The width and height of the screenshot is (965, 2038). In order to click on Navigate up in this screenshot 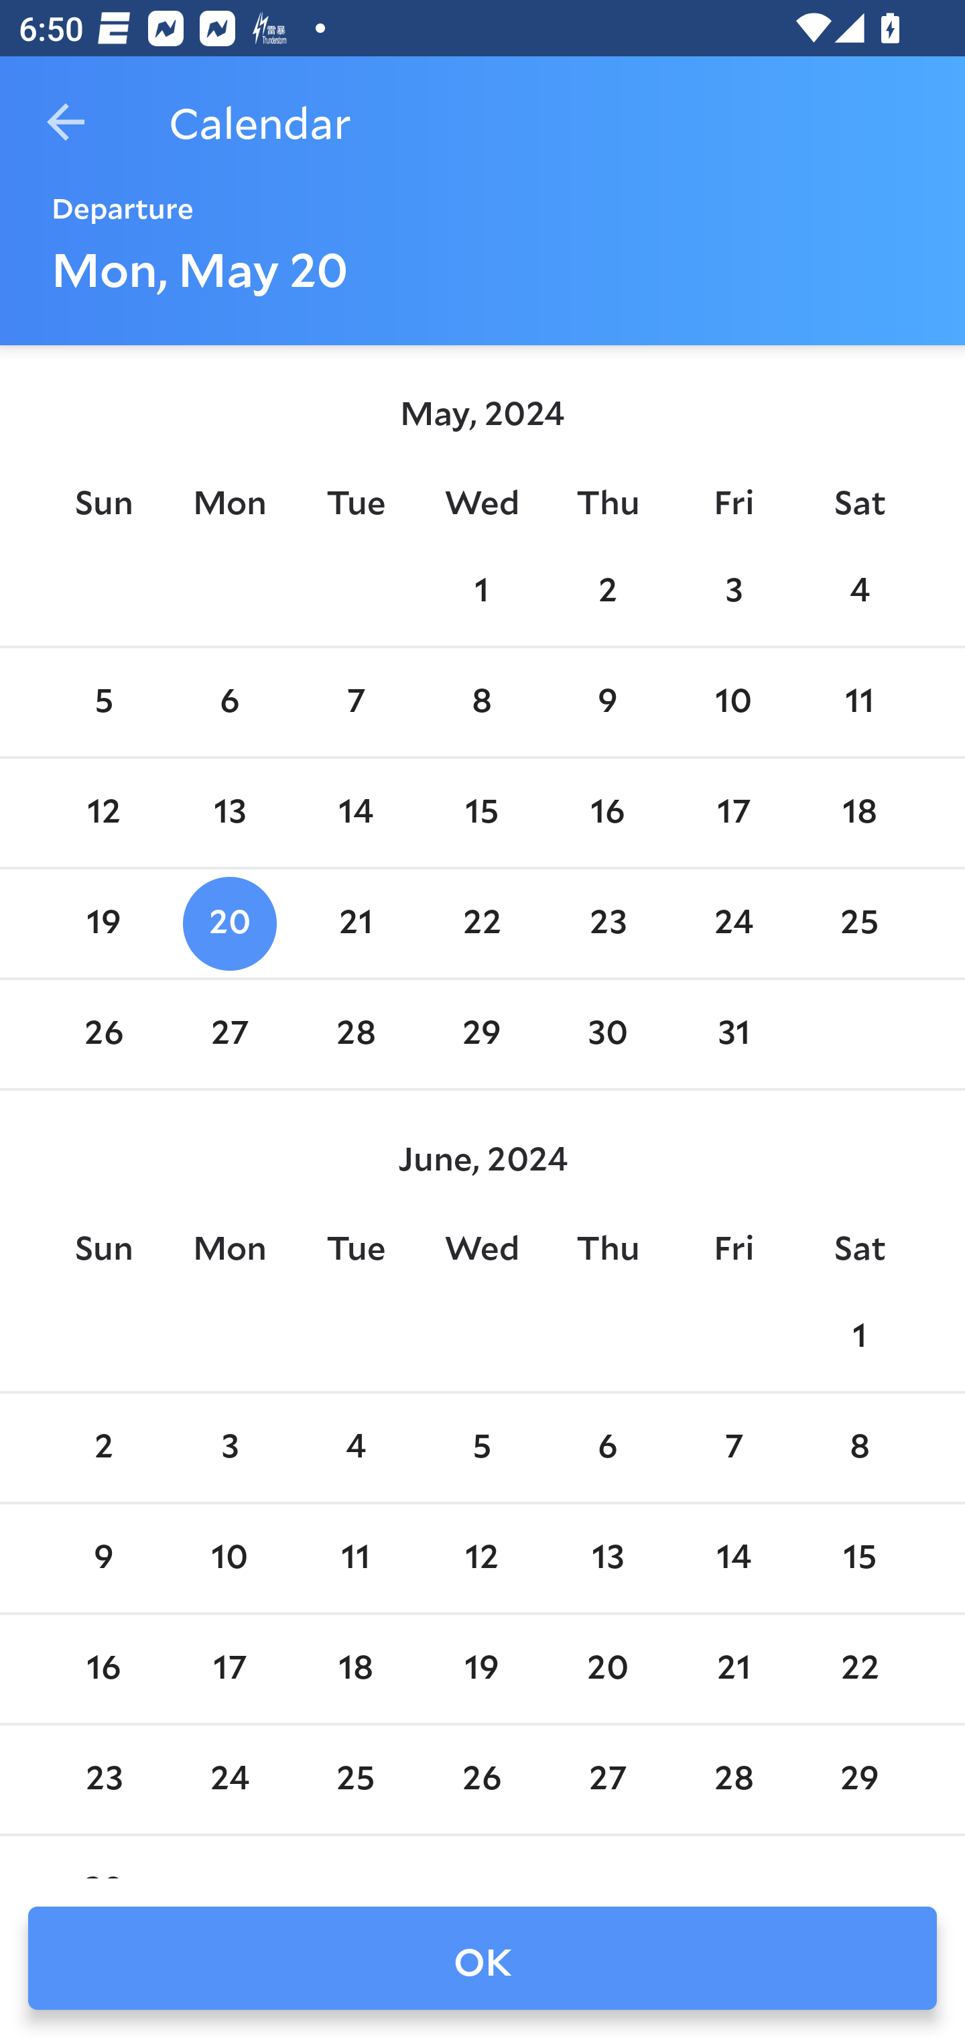, I will do `click(66, 122)`.